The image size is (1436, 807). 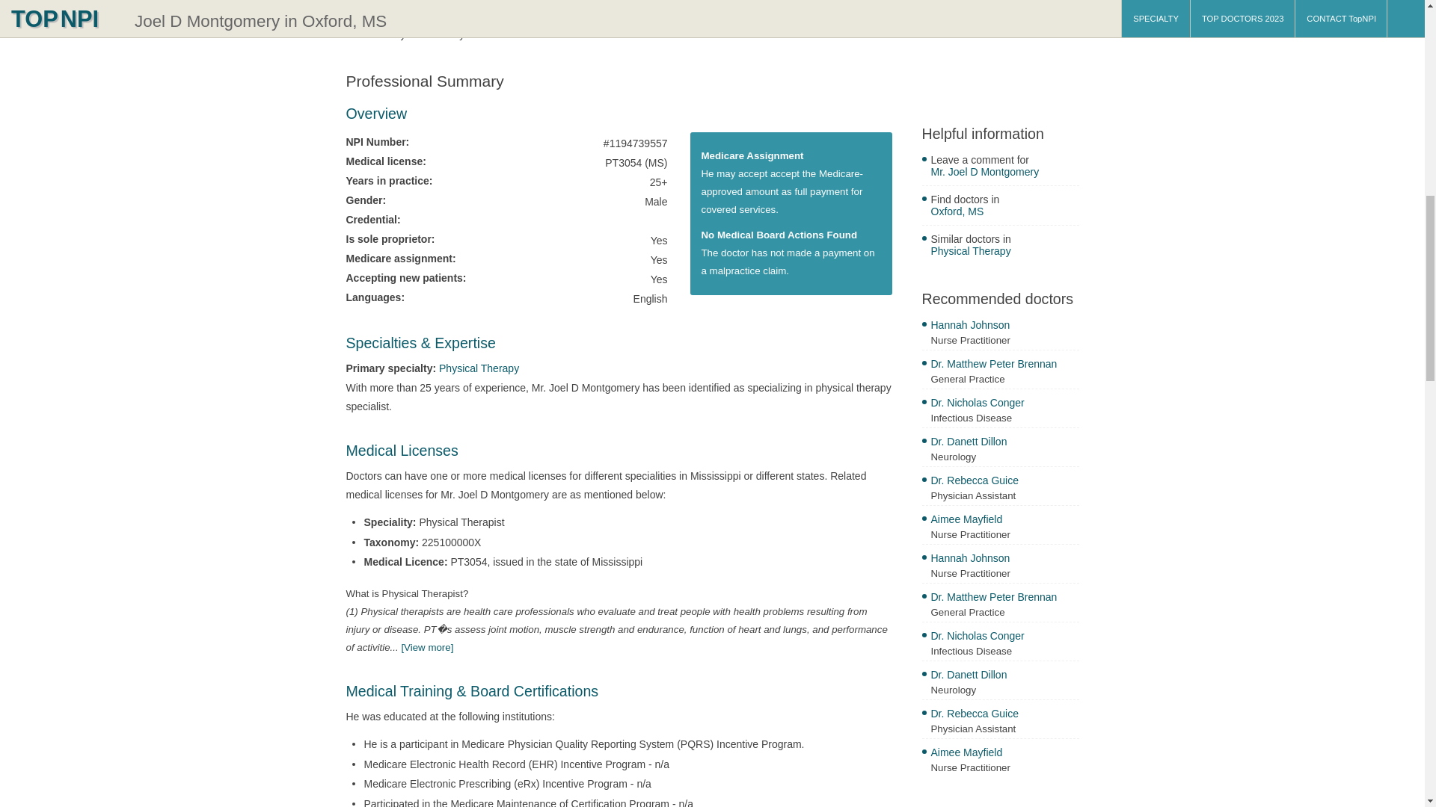 What do you see at coordinates (426, 647) in the screenshot?
I see `Health Care Provider Taxonomy Code` at bounding box center [426, 647].